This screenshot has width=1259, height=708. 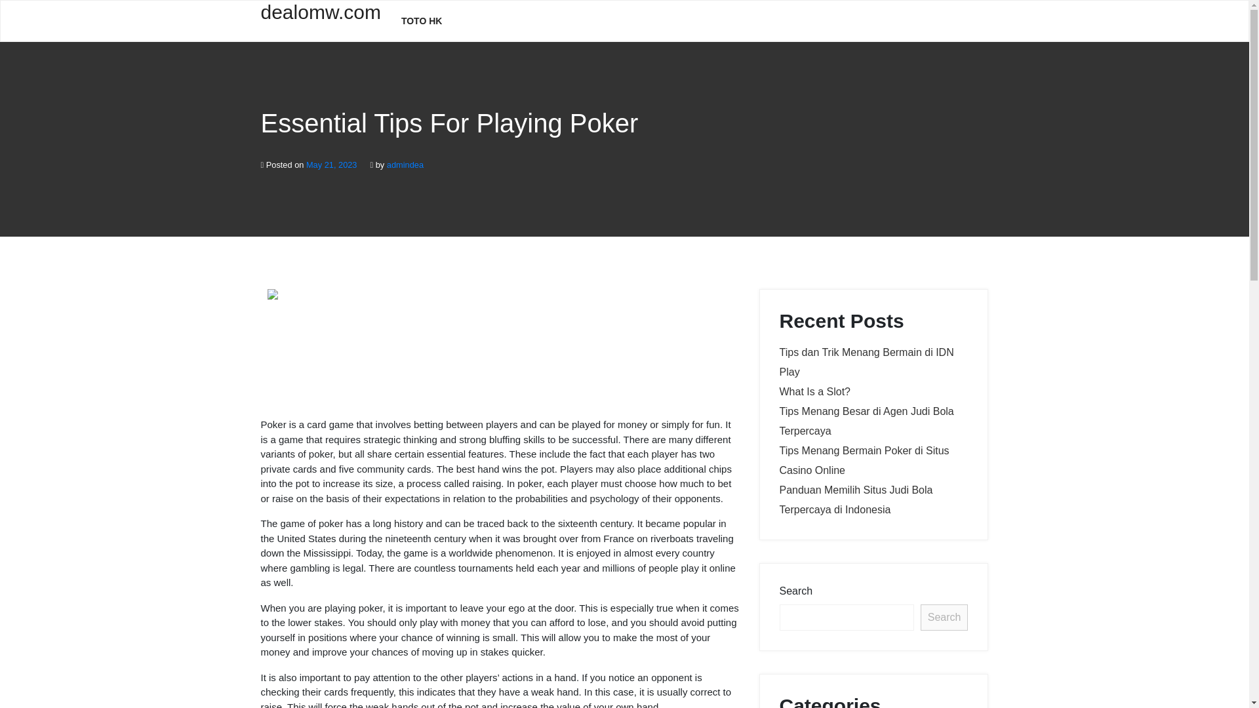 I want to click on admindea, so click(x=405, y=165).